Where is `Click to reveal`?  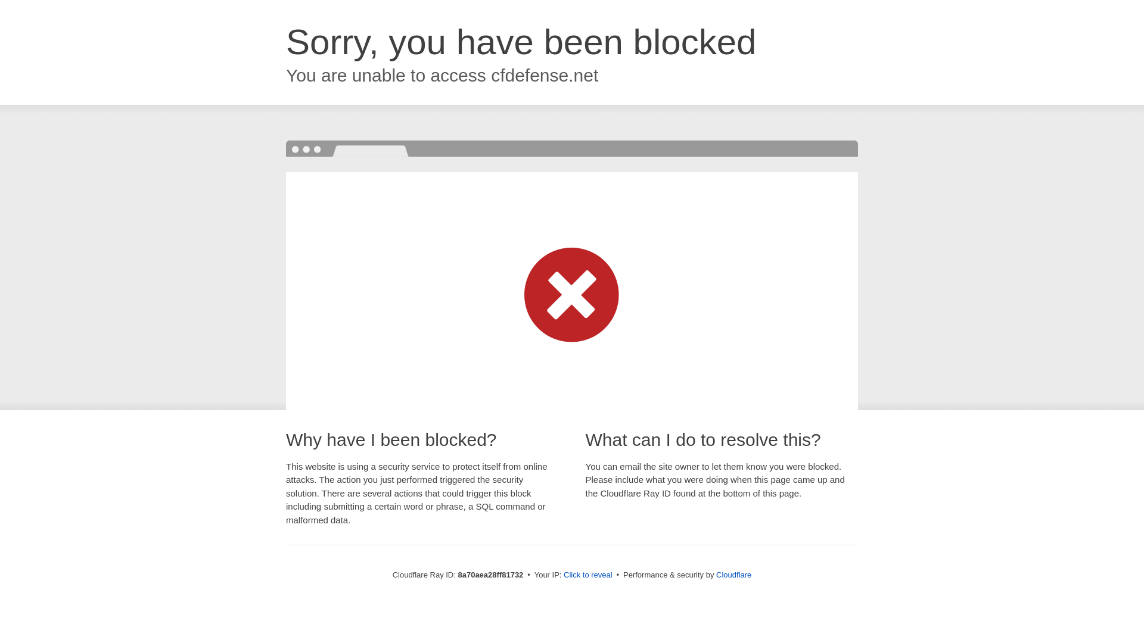 Click to reveal is located at coordinates (587, 575).